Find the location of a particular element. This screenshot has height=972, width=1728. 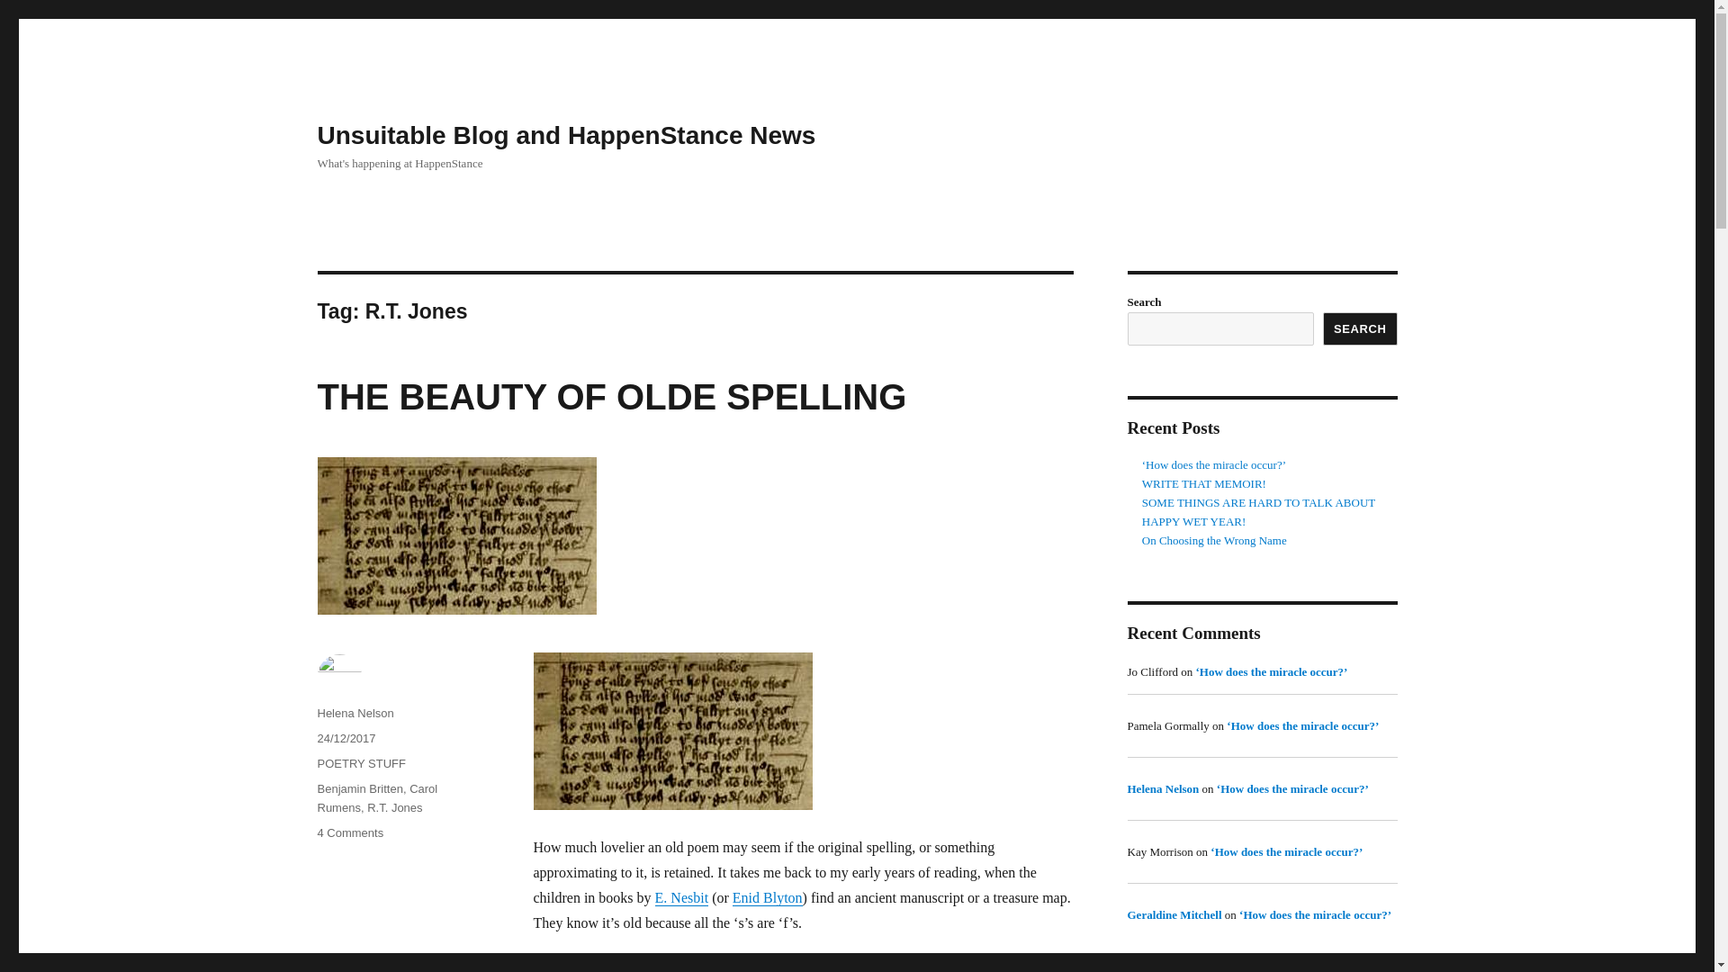

HAPPY WET YEAR! is located at coordinates (565, 135).